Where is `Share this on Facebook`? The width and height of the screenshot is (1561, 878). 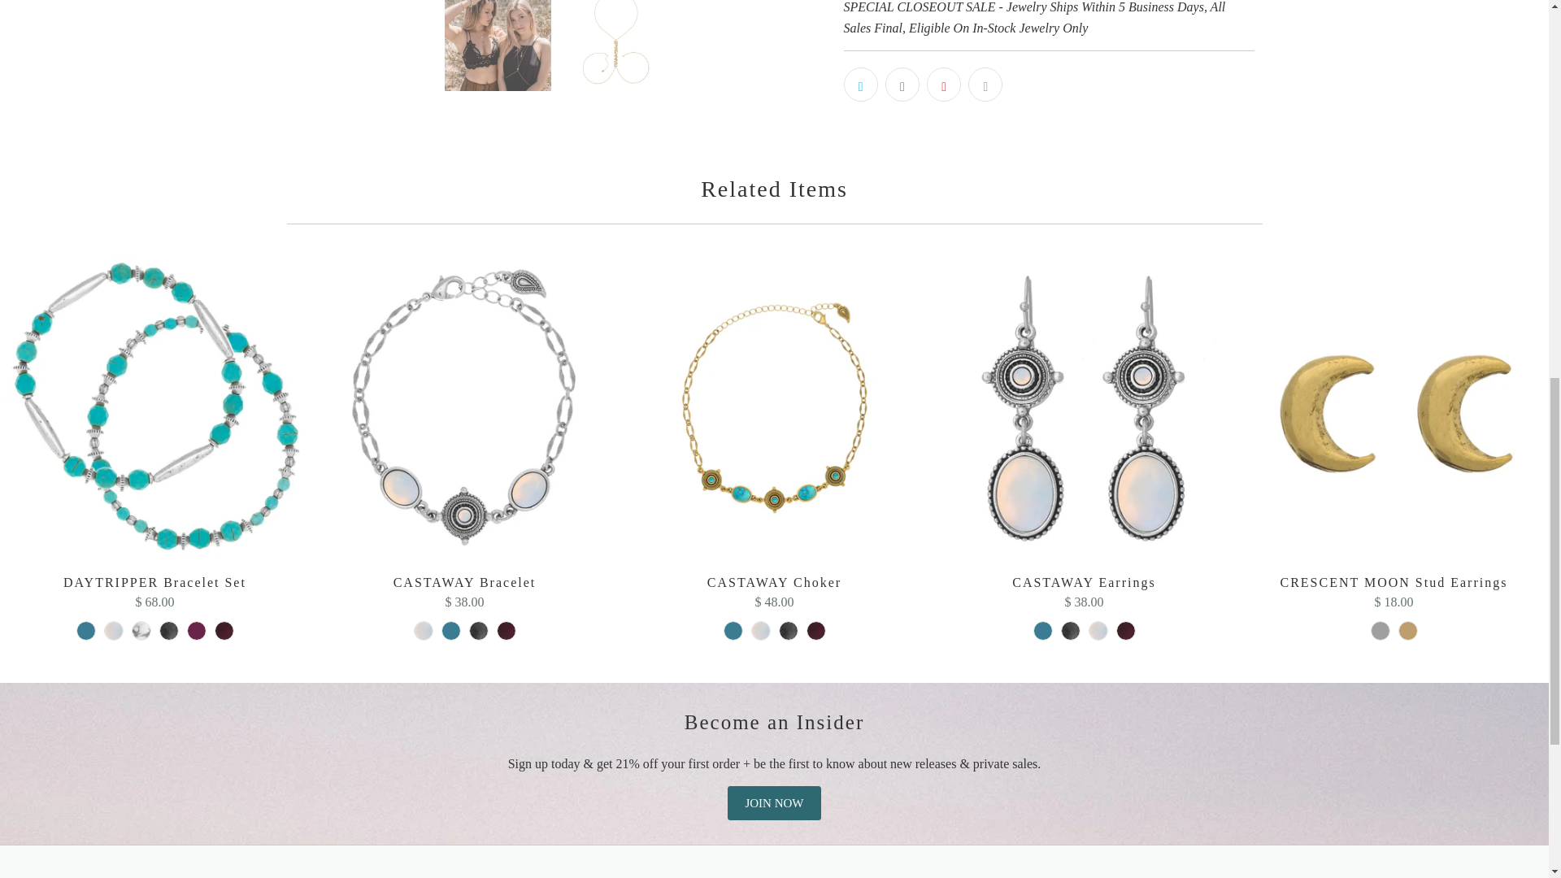
Share this on Facebook is located at coordinates (902, 85).